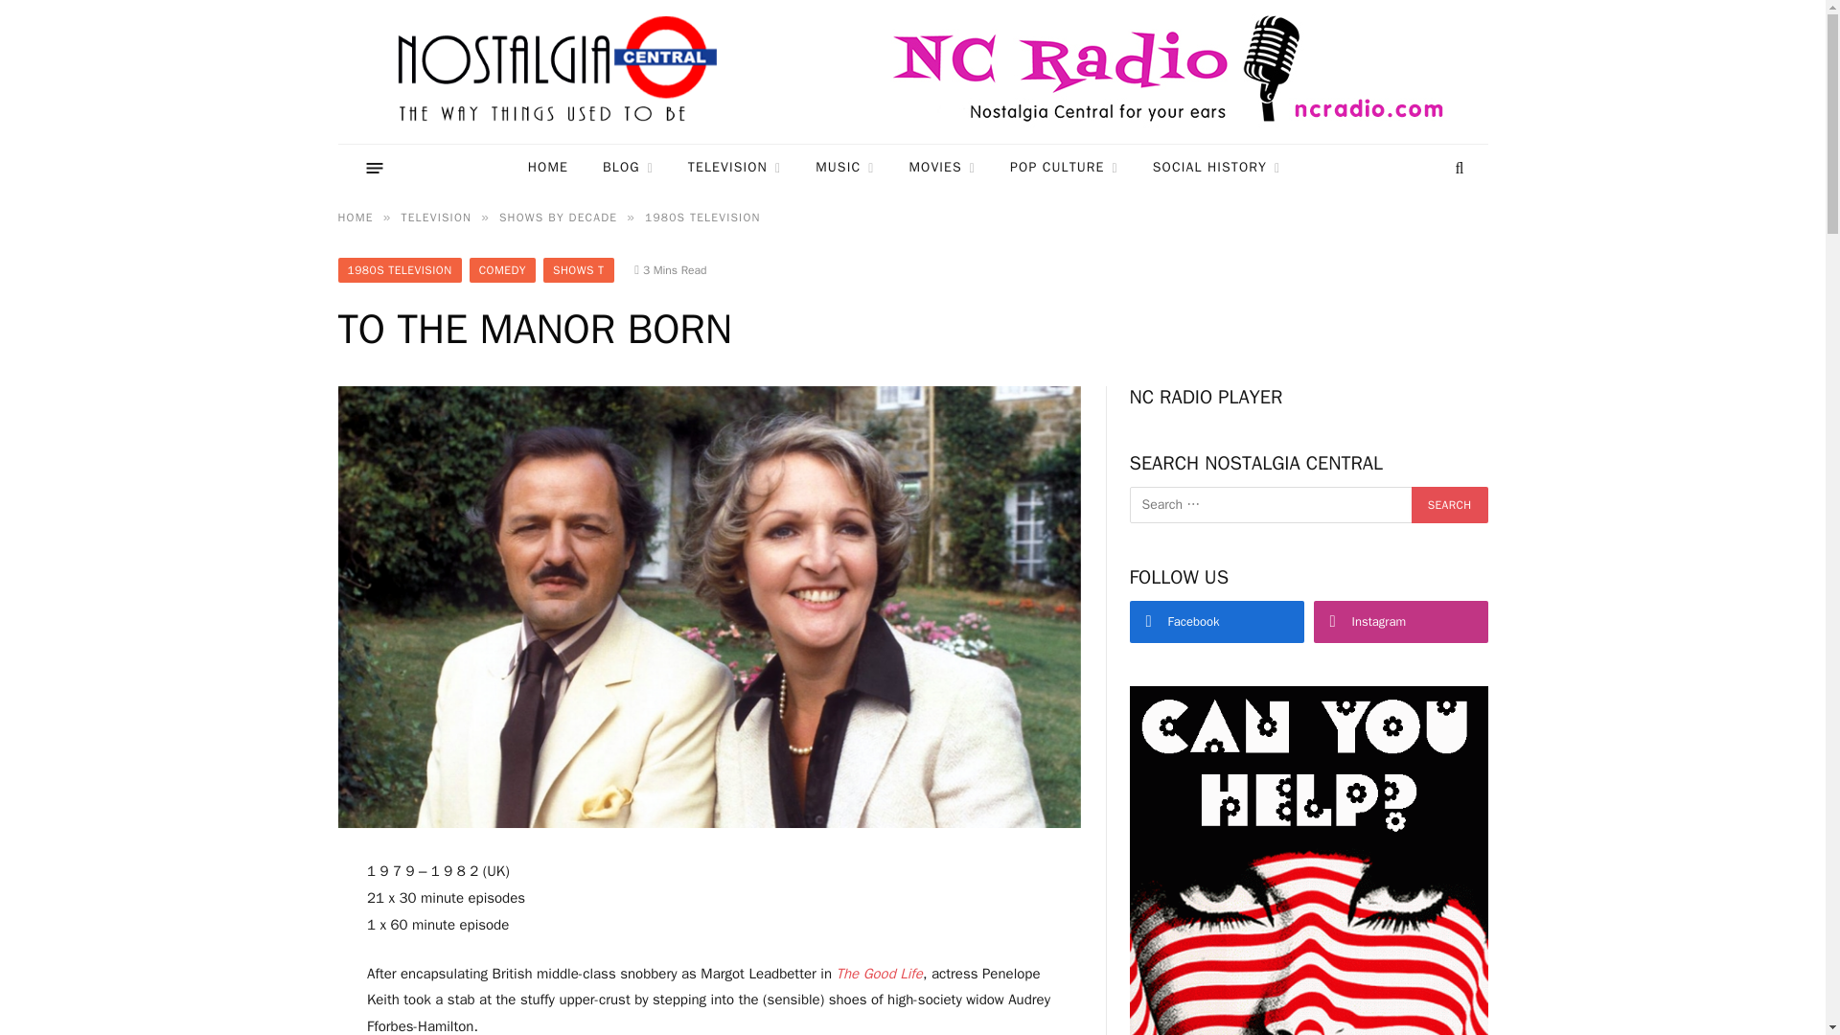 The height and width of the screenshot is (1035, 1840). I want to click on BLOG, so click(628, 168).